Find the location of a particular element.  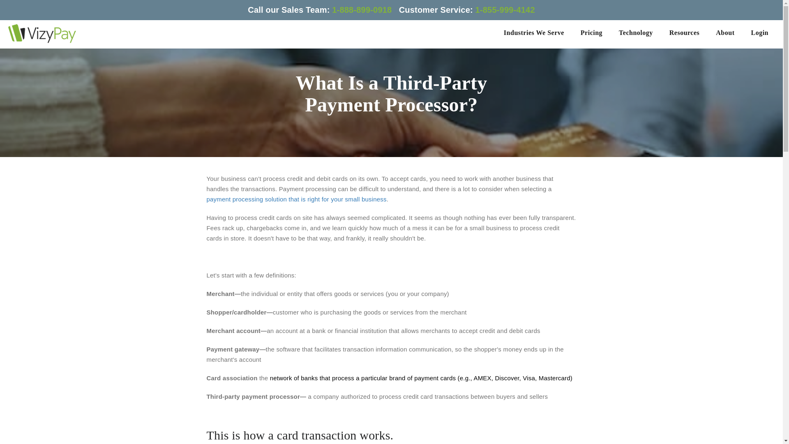

Pricing is located at coordinates (592, 33).